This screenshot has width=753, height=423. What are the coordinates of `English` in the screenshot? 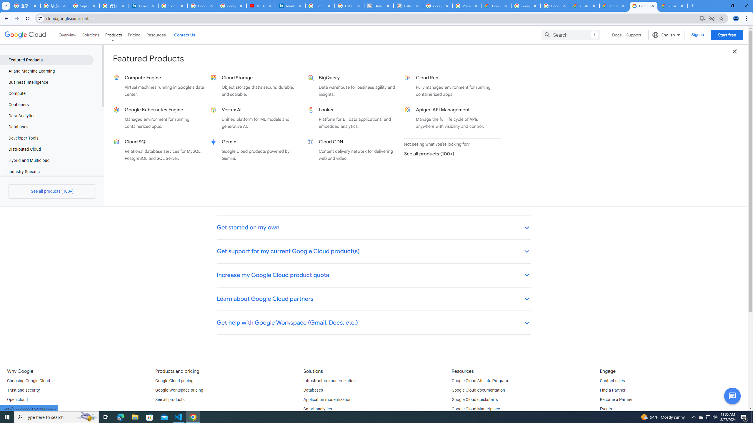 It's located at (667, 35).